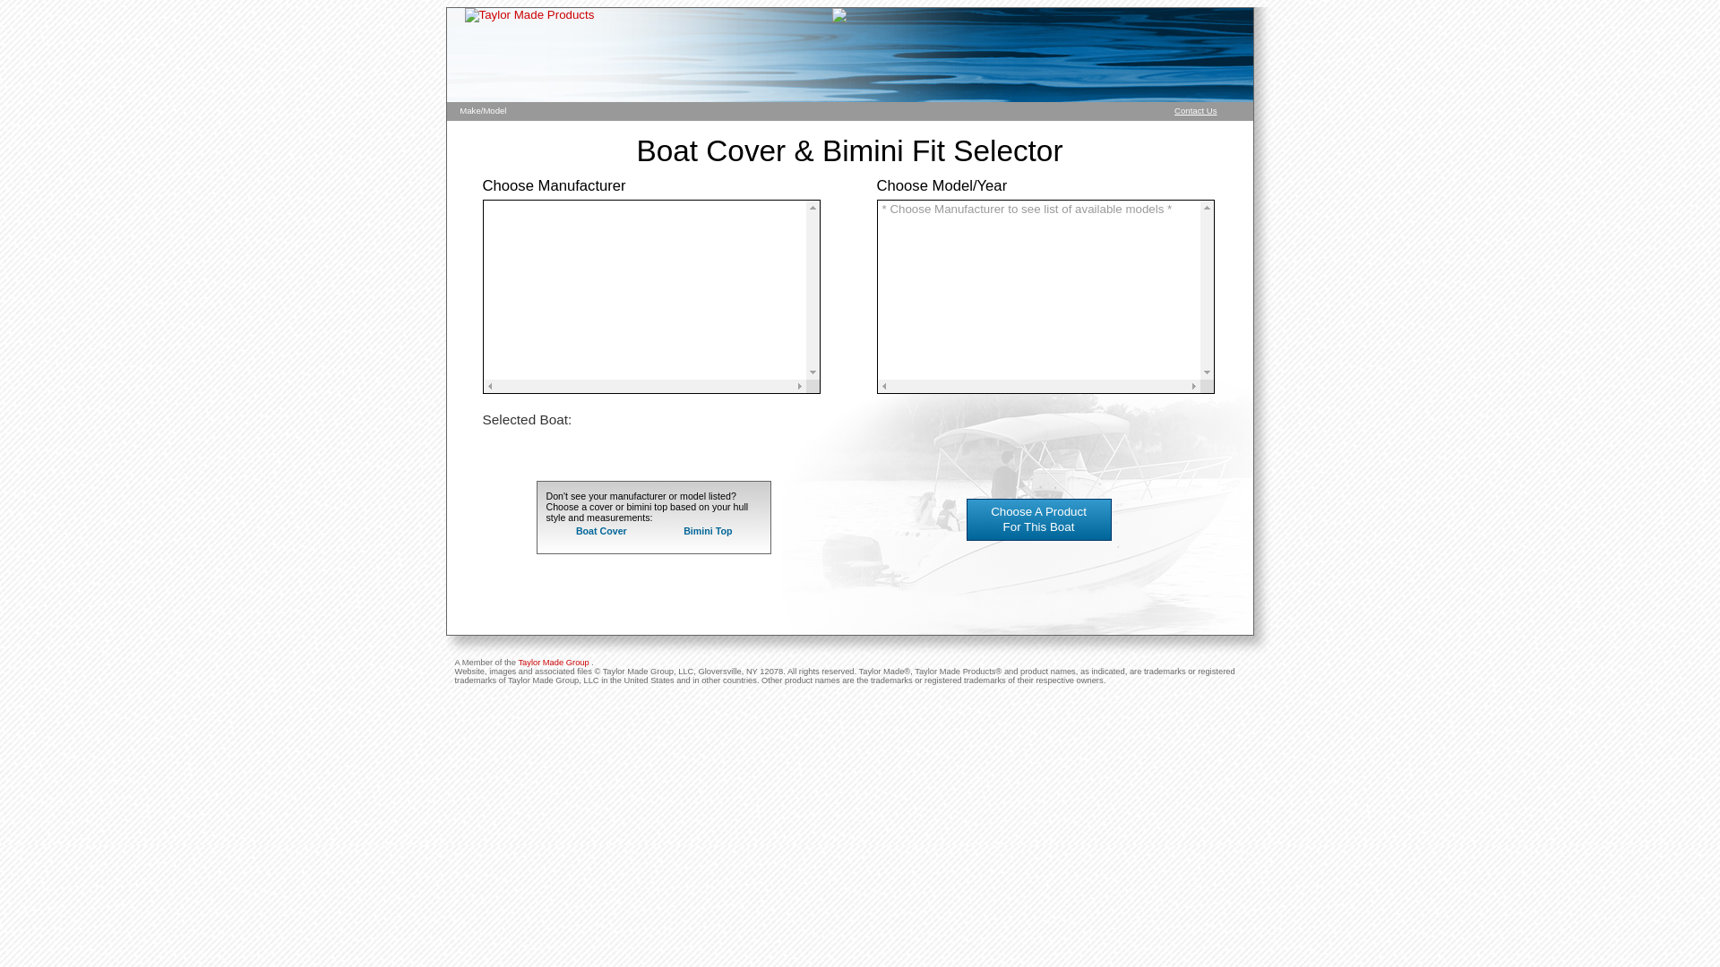 This screenshot has height=967, width=1720. I want to click on Boat Cover, so click(602, 531).